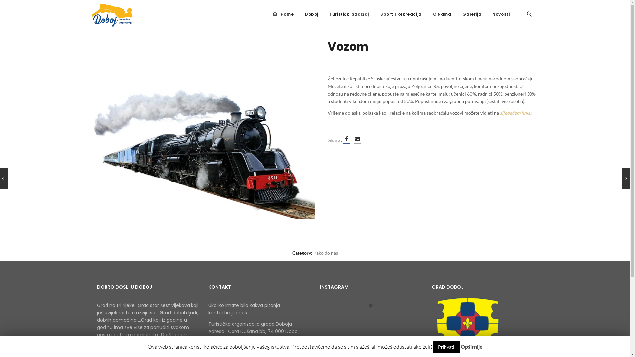  What do you see at coordinates (346, 139) in the screenshot?
I see `Share on Facebook!` at bounding box center [346, 139].